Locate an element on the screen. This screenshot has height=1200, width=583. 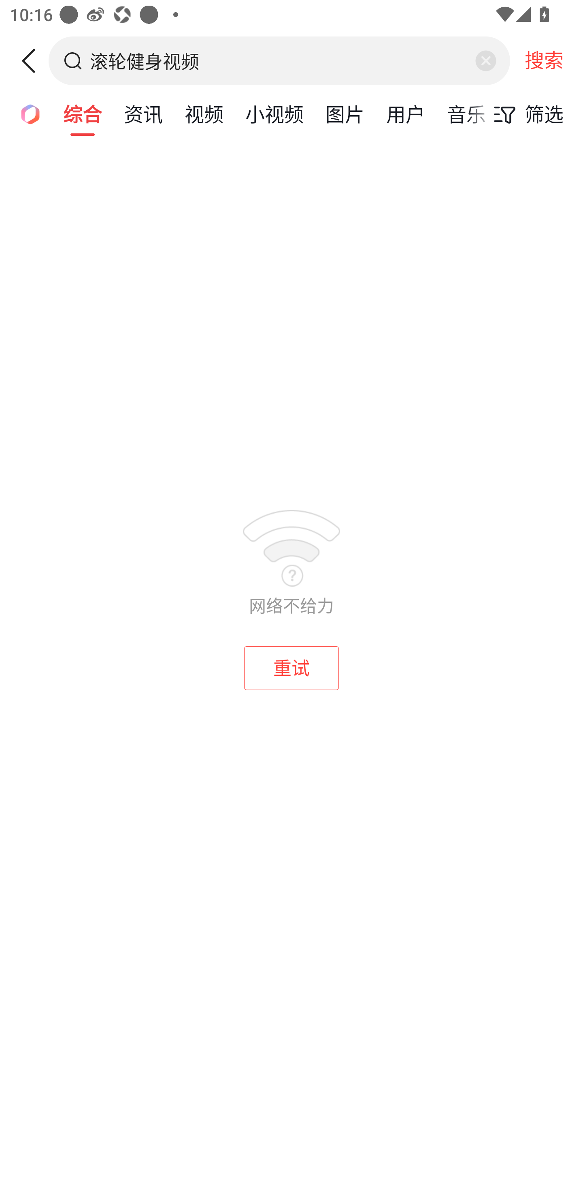
资讯 is located at coordinates (143, 114).